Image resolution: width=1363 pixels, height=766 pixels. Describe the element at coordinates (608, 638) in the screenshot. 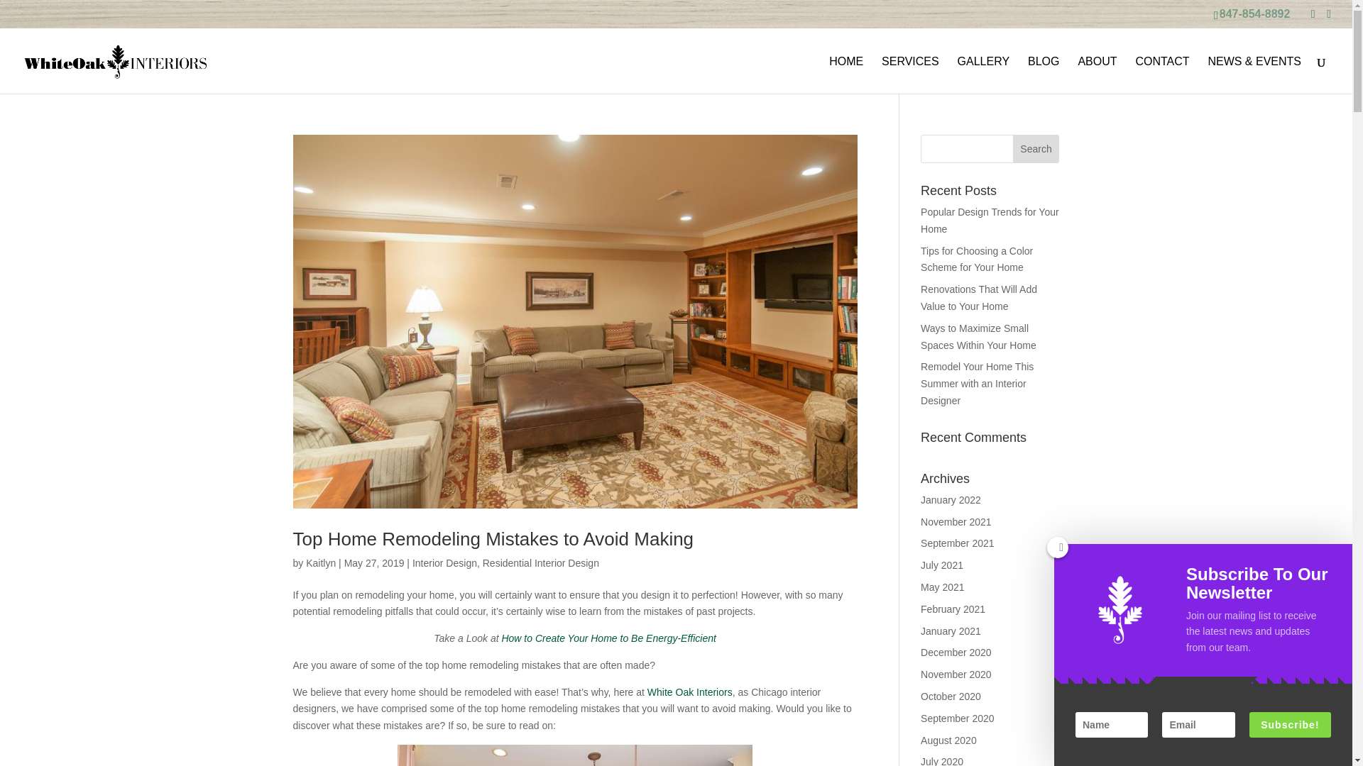

I see `How to Create Your Home to Be Energy-Efficient` at that location.